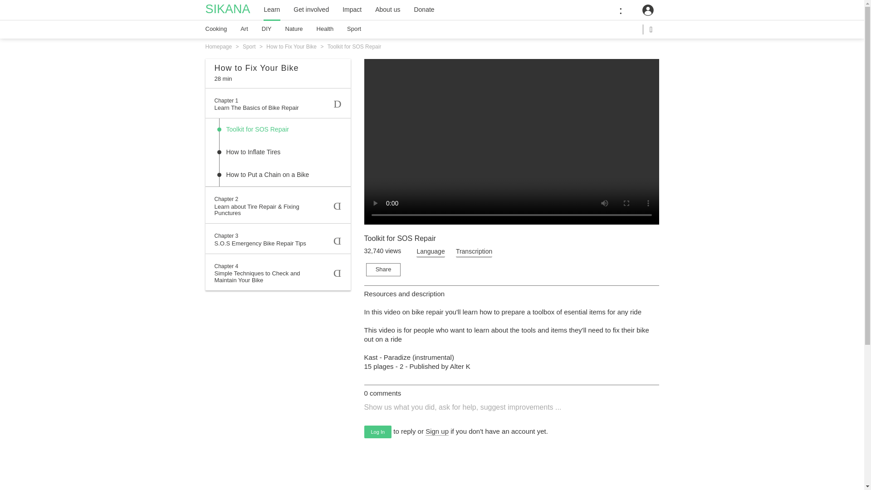  What do you see at coordinates (648, 10) in the screenshot?
I see `Log in or Sign up` at bounding box center [648, 10].